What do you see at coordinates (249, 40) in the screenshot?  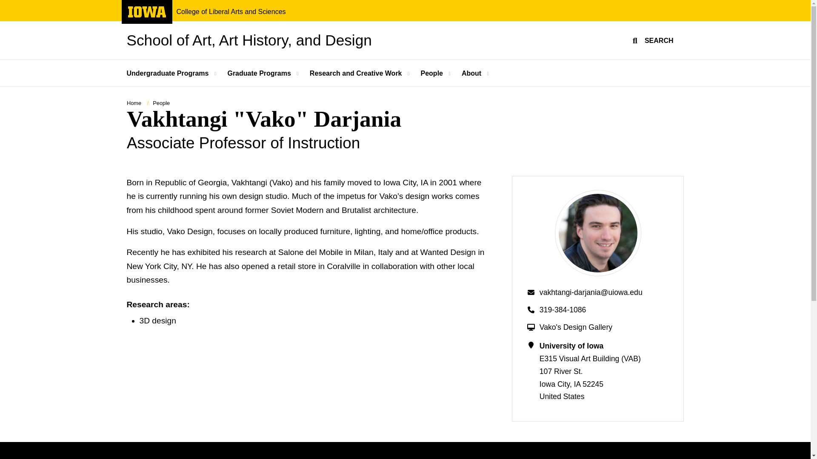 I see `SEARCH` at bounding box center [249, 40].